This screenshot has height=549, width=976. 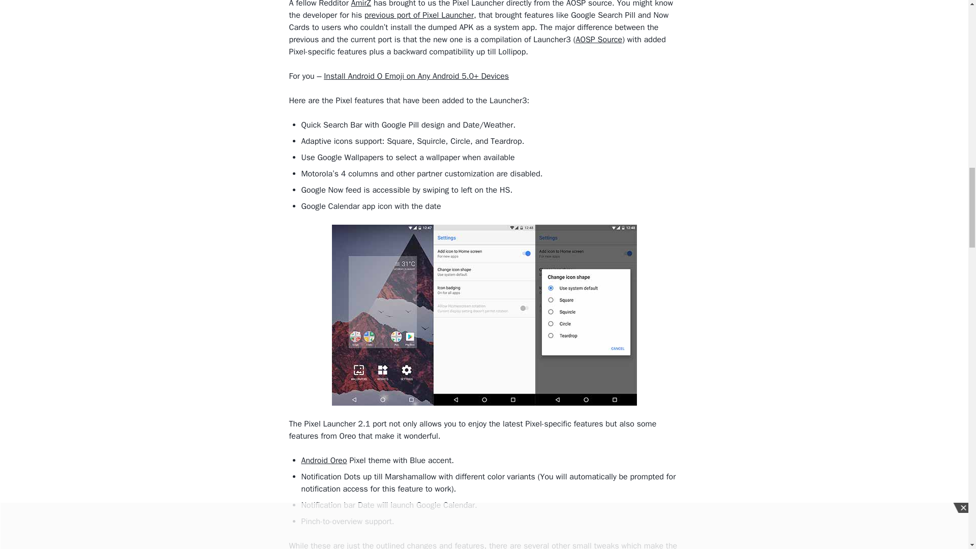 I want to click on previous port of Pixel Launcher, so click(x=419, y=15).